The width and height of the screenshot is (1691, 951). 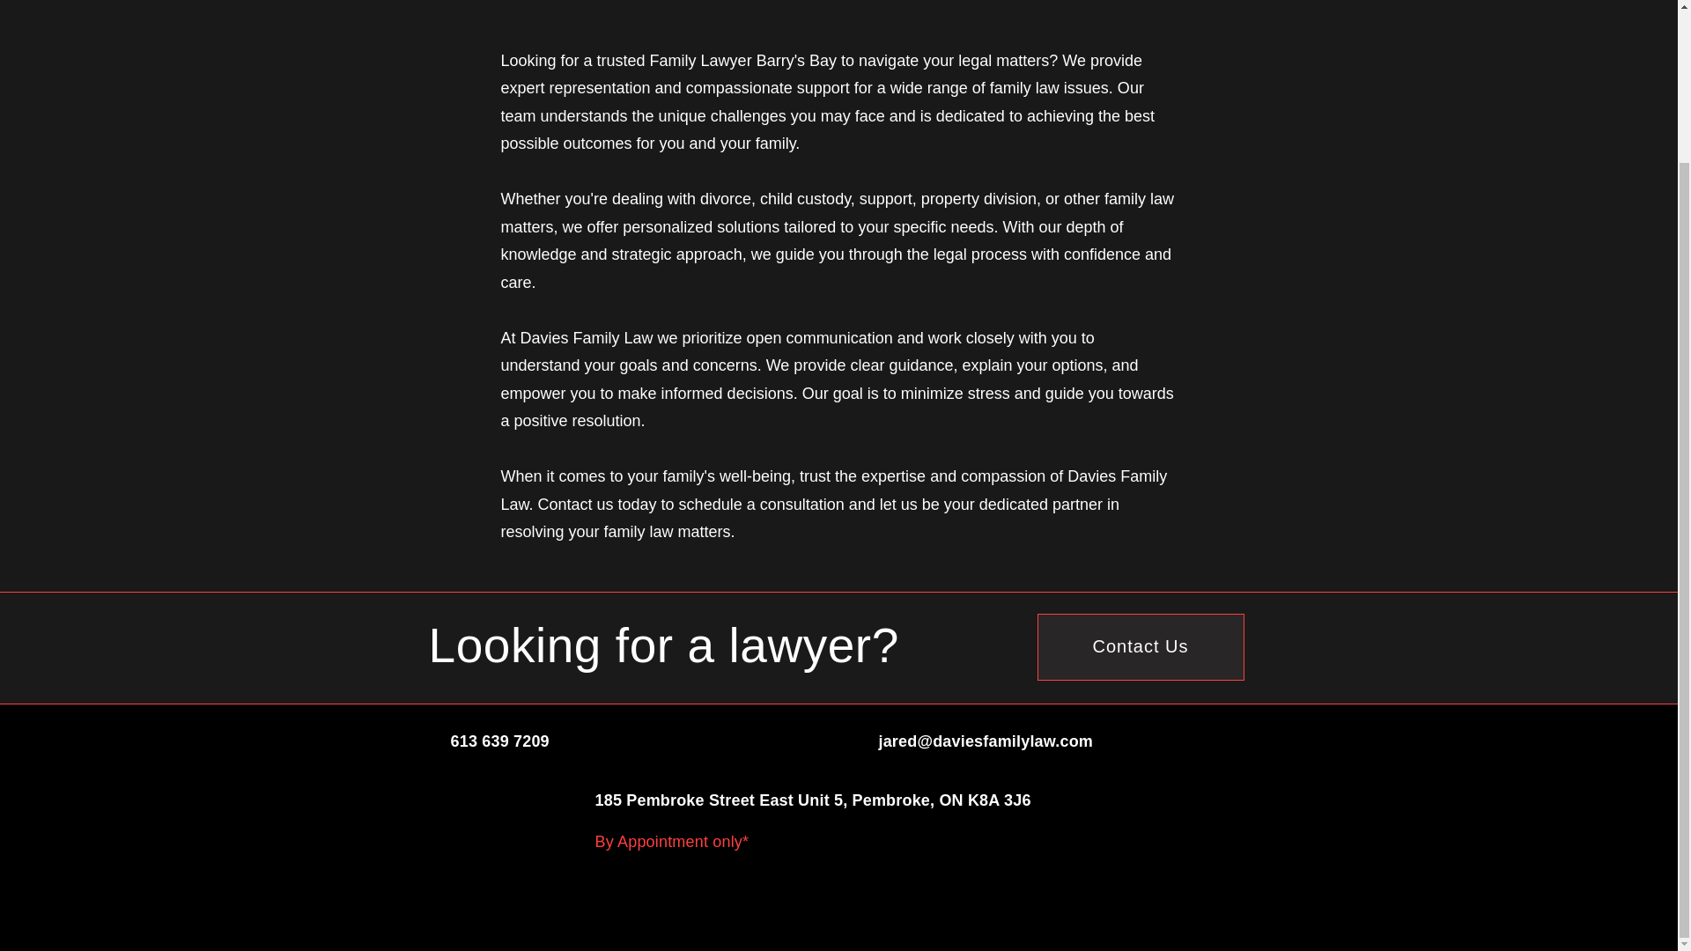 What do you see at coordinates (1141, 646) in the screenshot?
I see `Contact Us` at bounding box center [1141, 646].